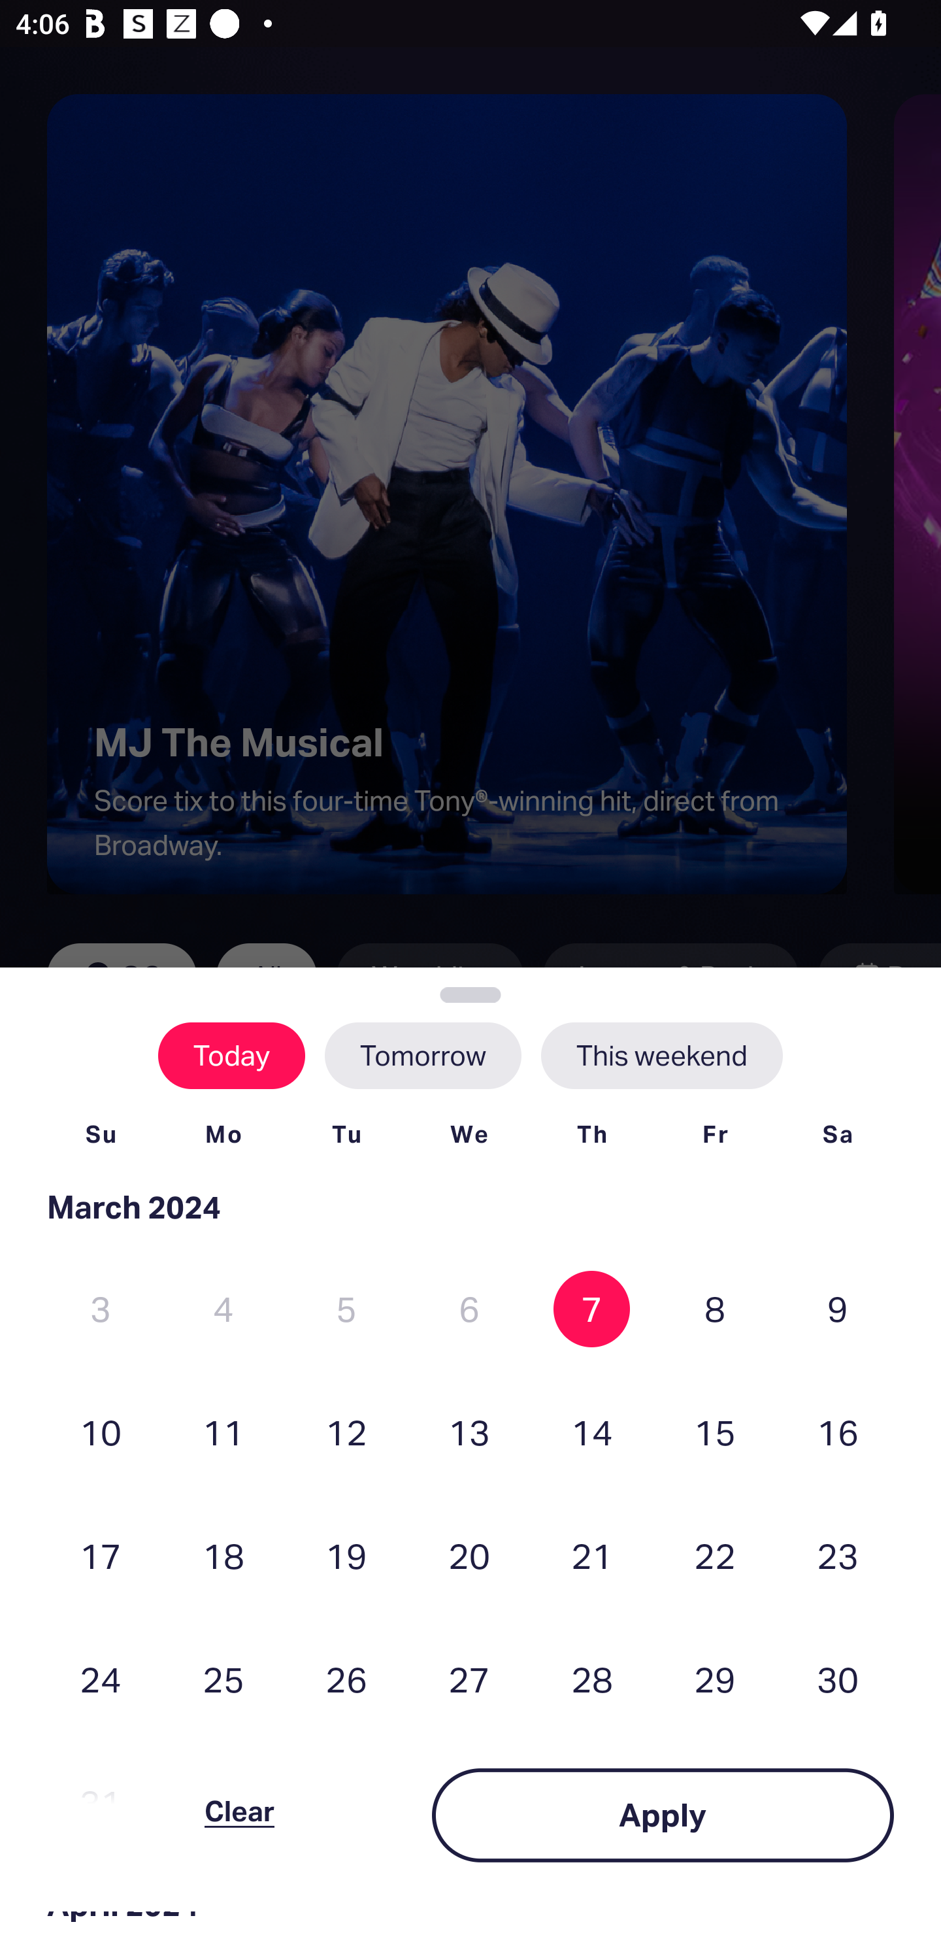 Image resolution: width=941 pixels, height=1935 pixels. Describe the element at coordinates (346, 1555) in the screenshot. I see `19` at that location.